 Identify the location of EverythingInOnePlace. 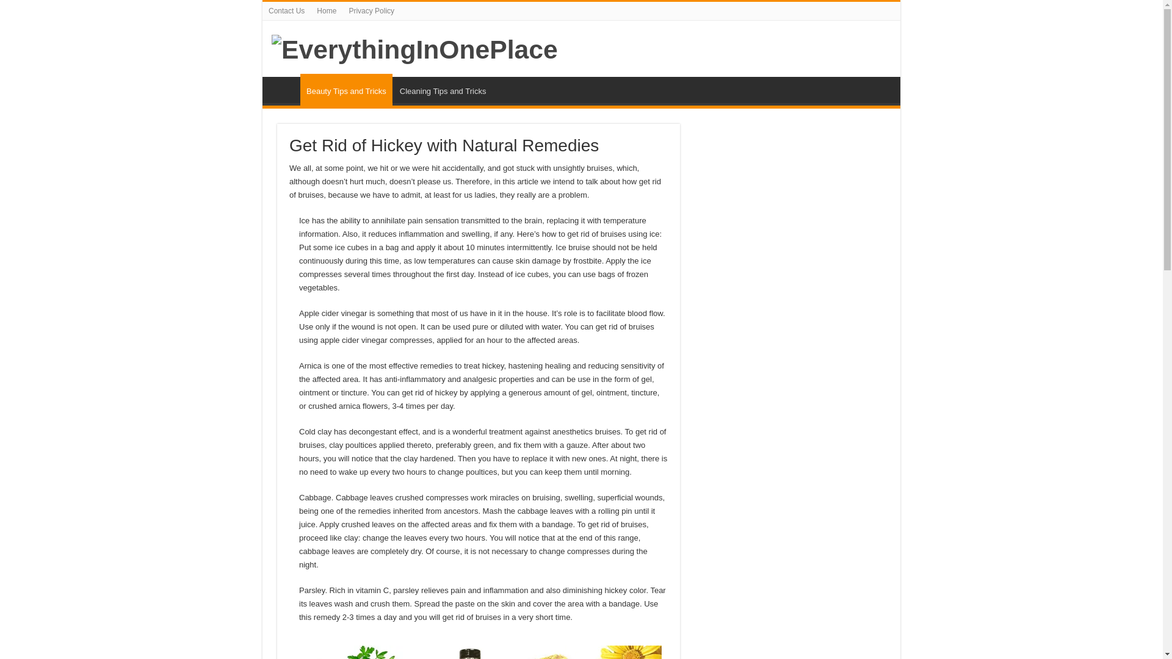
(414, 48).